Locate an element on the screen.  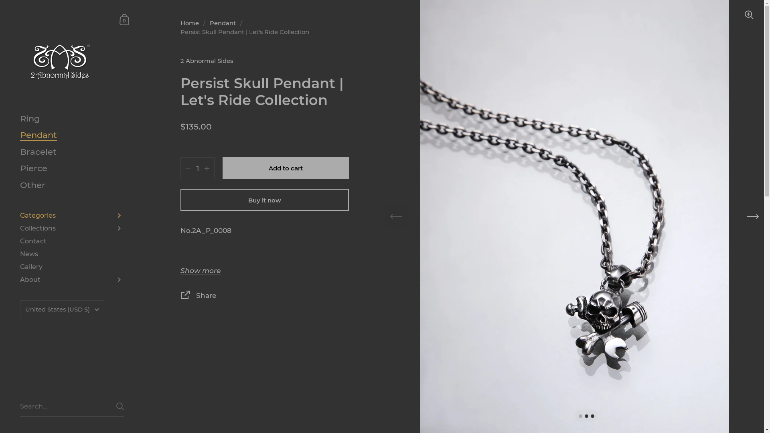
Gallery is located at coordinates (72, 267).